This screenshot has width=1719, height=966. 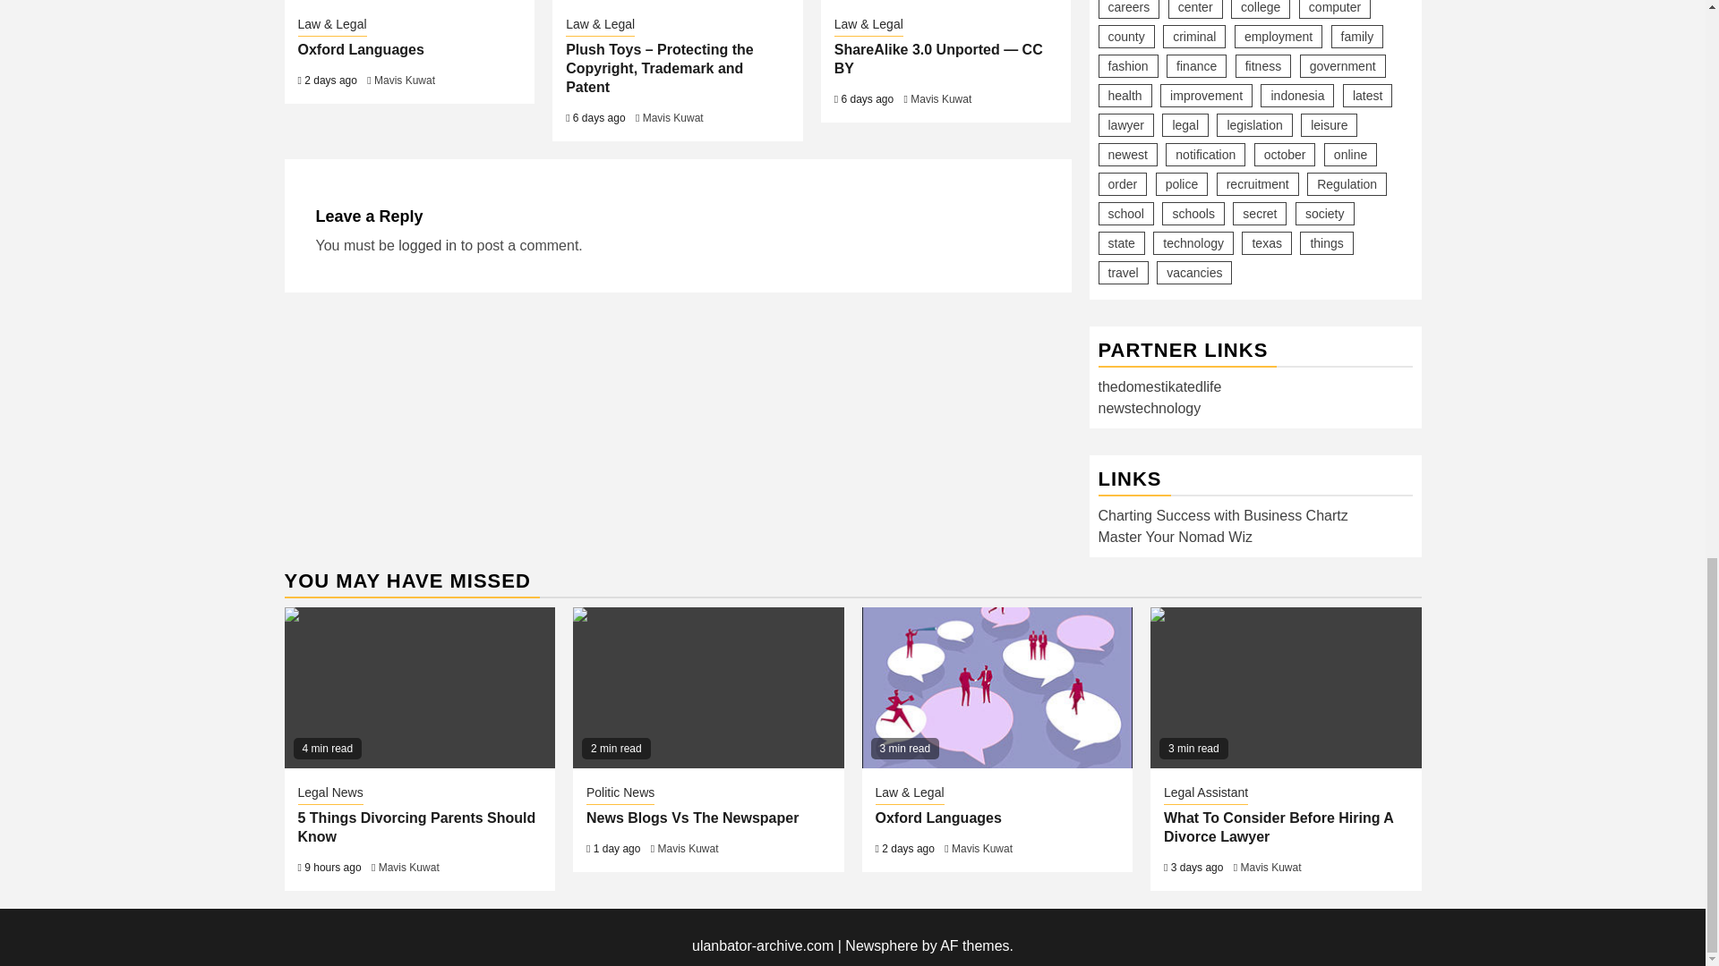 What do you see at coordinates (673, 118) in the screenshot?
I see `Mavis Kuwat` at bounding box center [673, 118].